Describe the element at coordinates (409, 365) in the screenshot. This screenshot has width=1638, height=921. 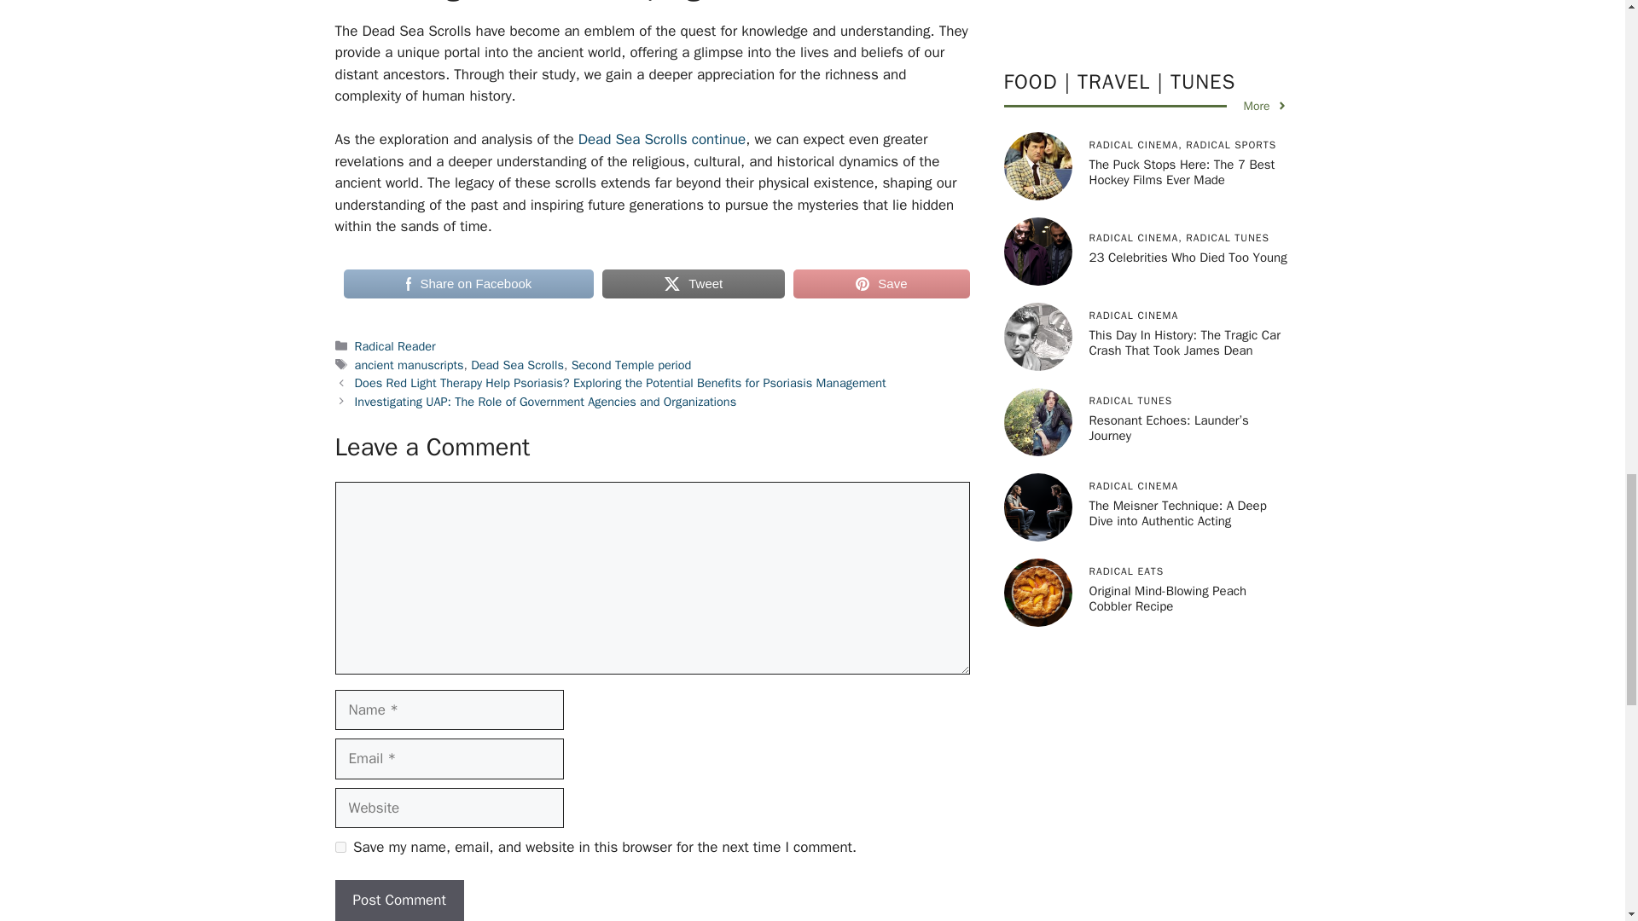
I see `ancient manuscripts` at that location.